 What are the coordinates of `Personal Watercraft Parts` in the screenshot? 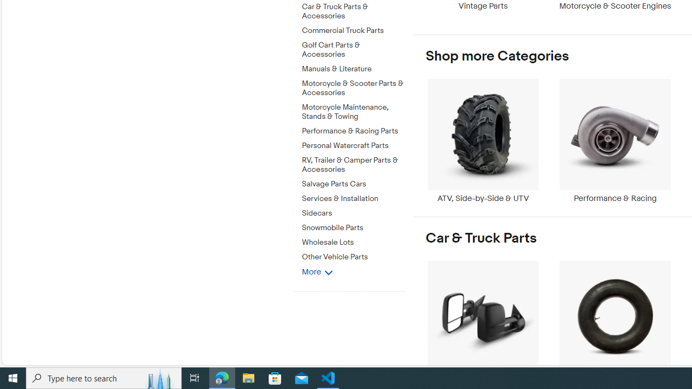 It's located at (353, 146).